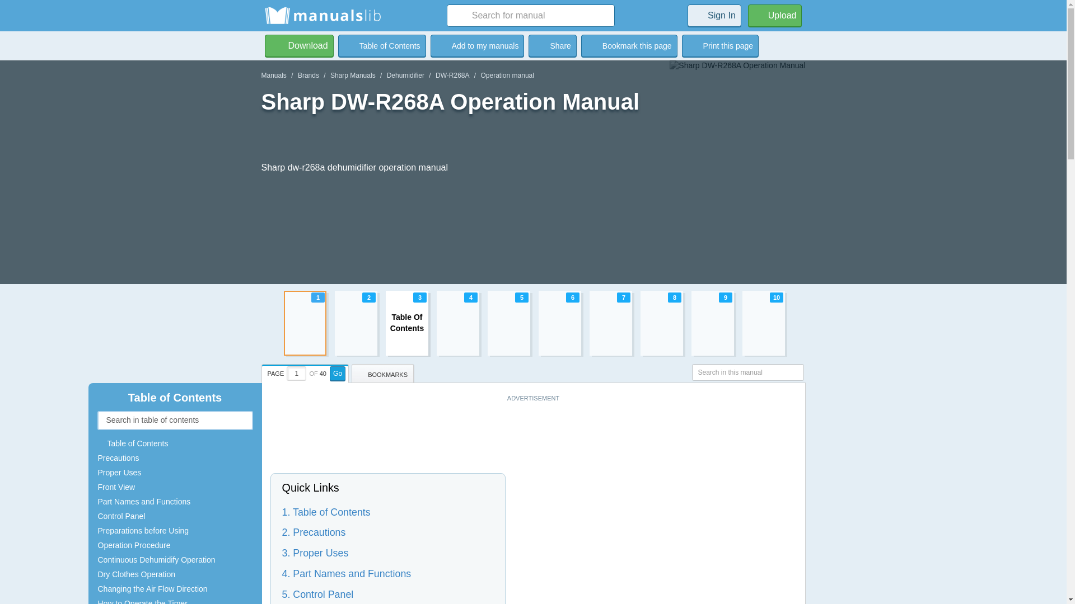  Describe the element at coordinates (720, 45) in the screenshot. I see `Bookmark this manual` at that location.